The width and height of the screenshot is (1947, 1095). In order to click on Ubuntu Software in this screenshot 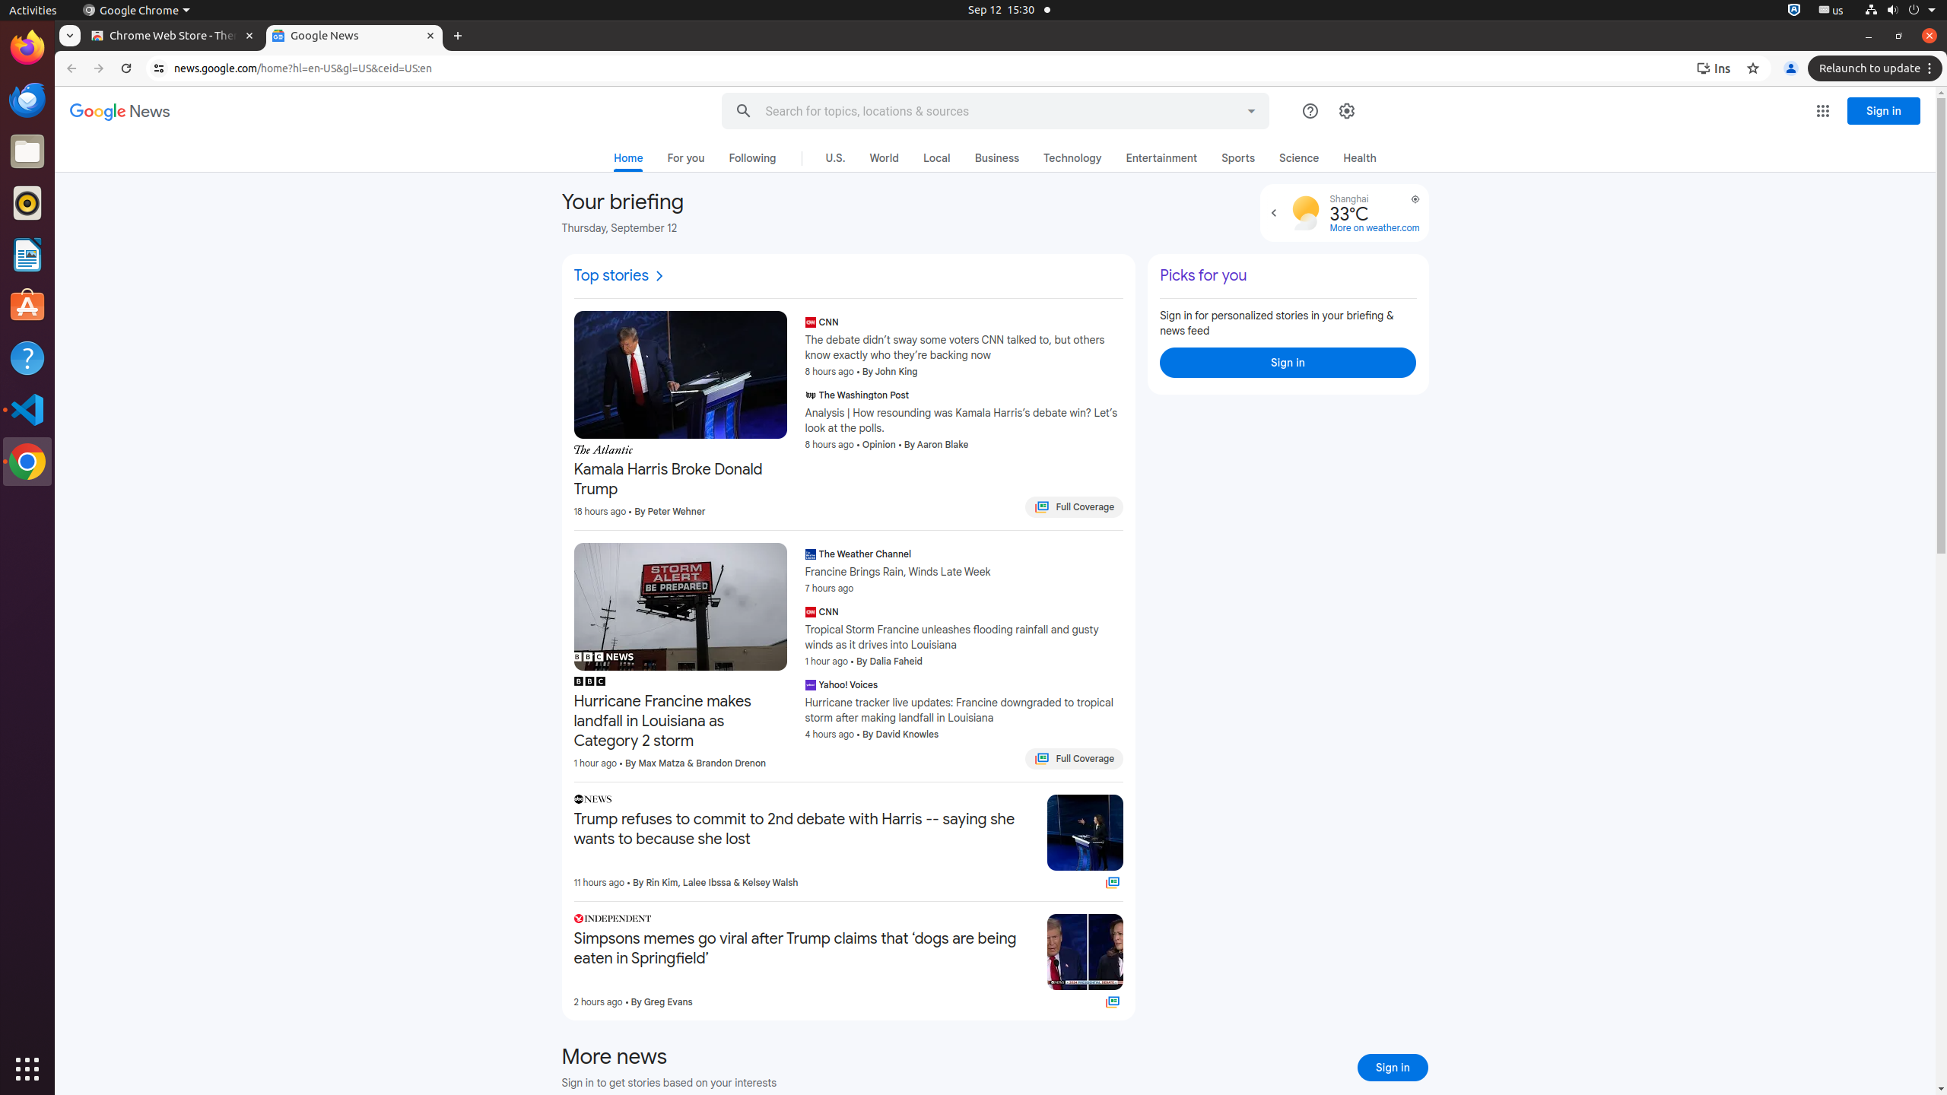, I will do `click(27, 306)`.